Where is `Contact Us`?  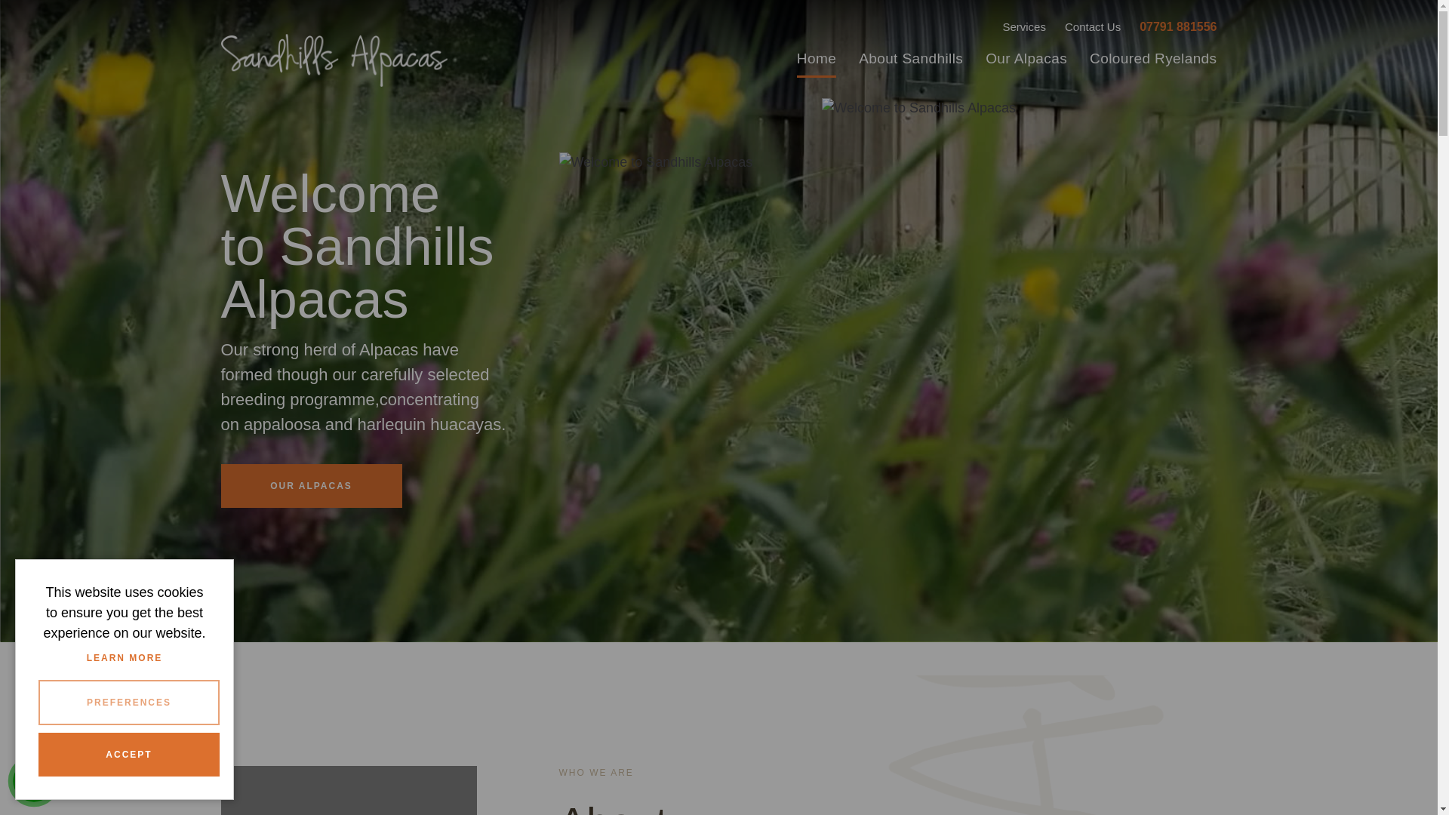 Contact Us is located at coordinates (1093, 27).